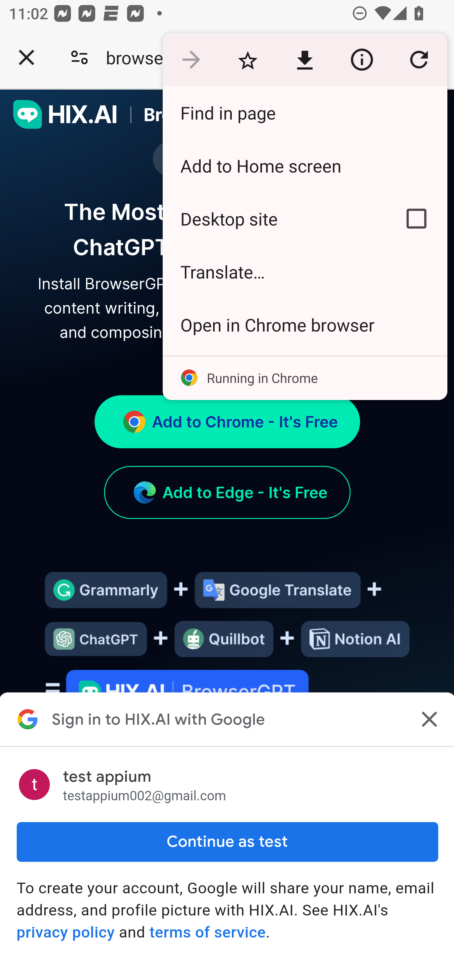 Image resolution: width=454 pixels, height=959 pixels. Describe the element at coordinates (305, 60) in the screenshot. I see `Download this page` at that location.